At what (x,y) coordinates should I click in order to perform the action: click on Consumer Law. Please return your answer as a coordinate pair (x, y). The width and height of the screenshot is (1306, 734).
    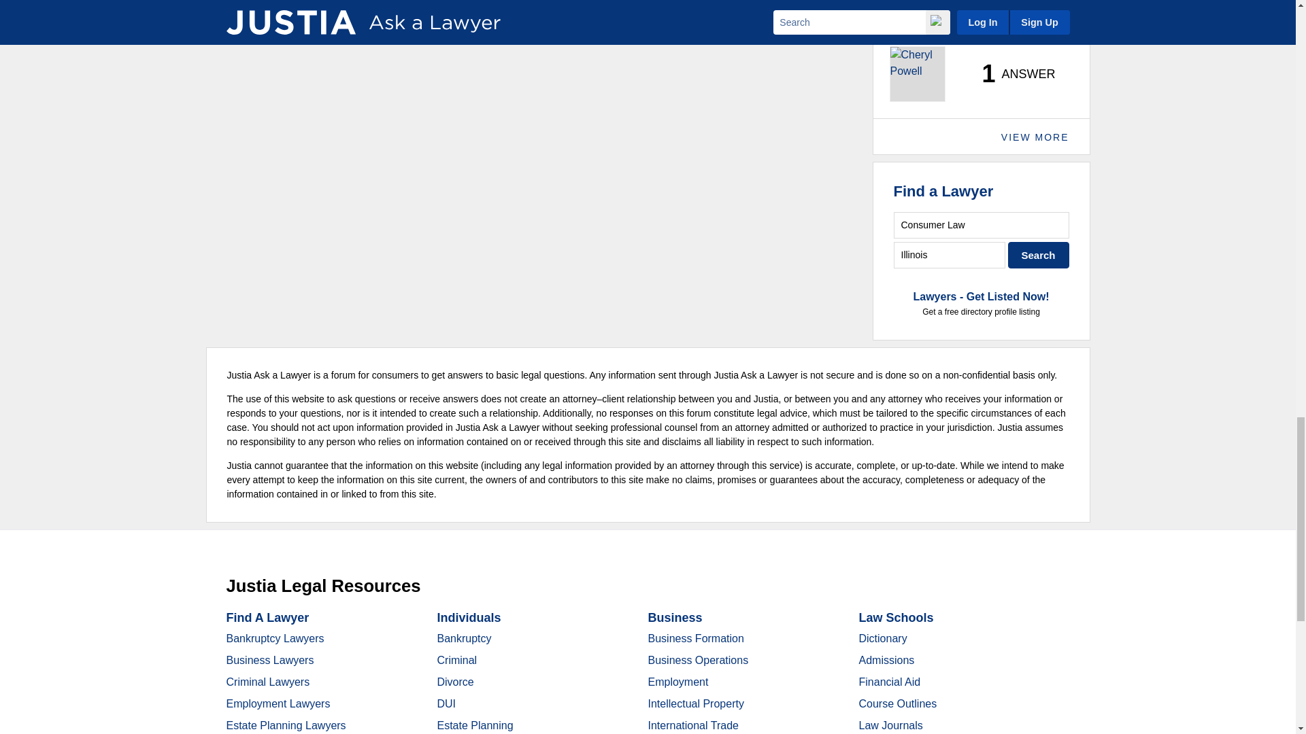
    Looking at the image, I should click on (981, 226).